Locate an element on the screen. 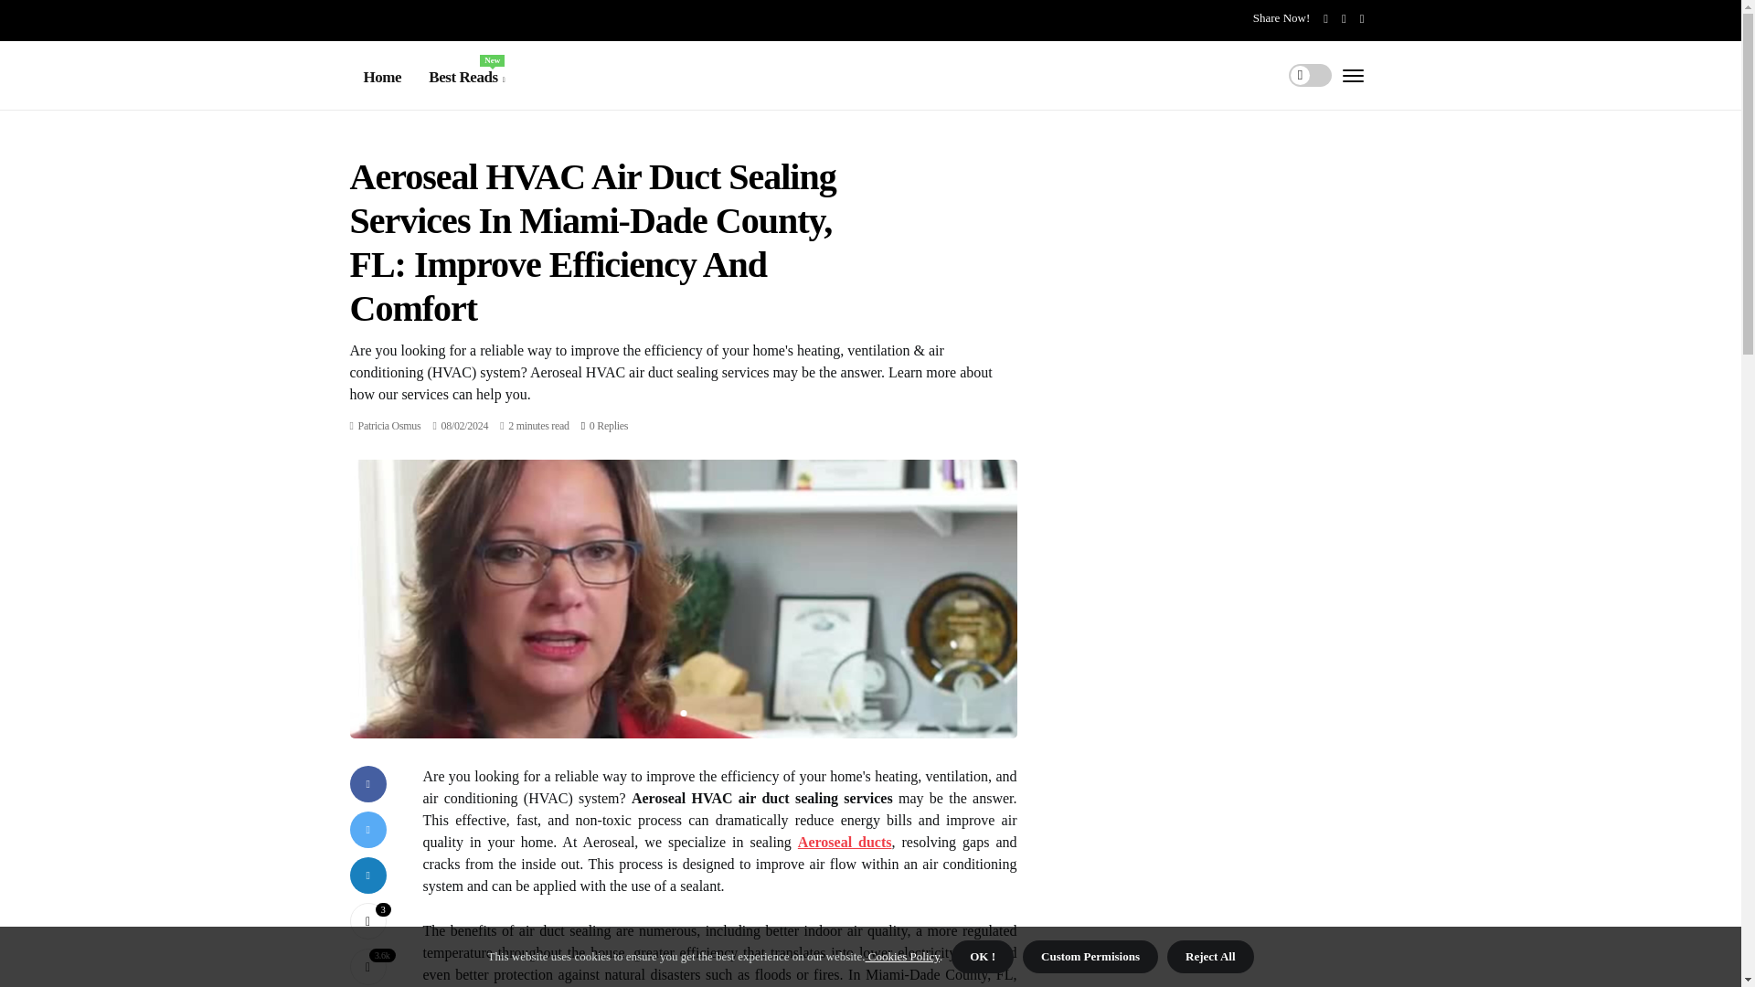 The height and width of the screenshot is (987, 1755). Posts by Patricia Osmus is located at coordinates (466, 78).